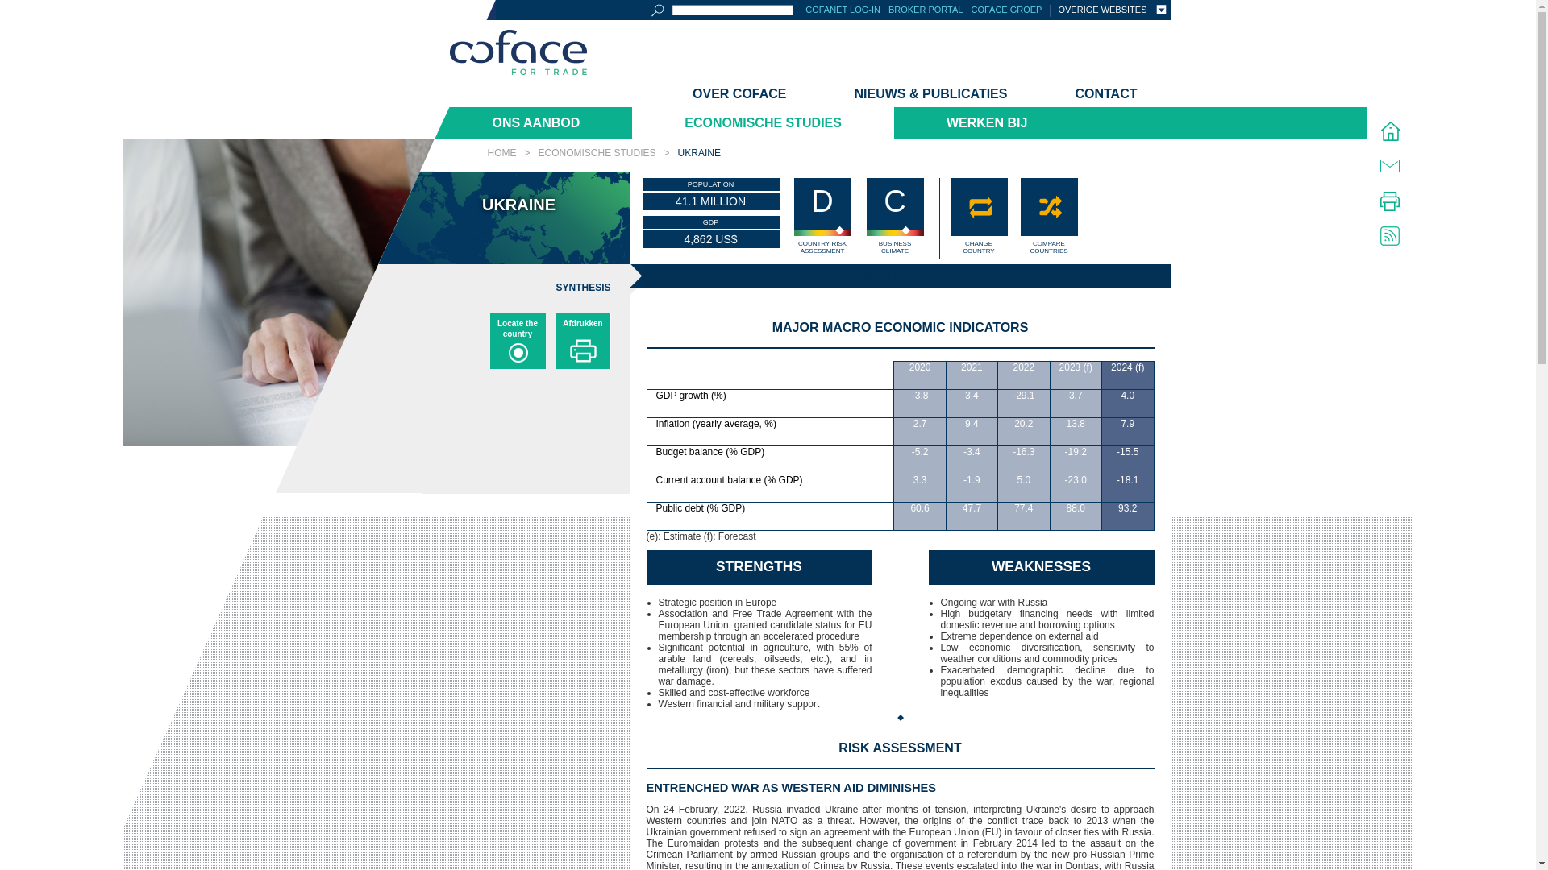  I want to click on Broker Portal, so click(926, 10).